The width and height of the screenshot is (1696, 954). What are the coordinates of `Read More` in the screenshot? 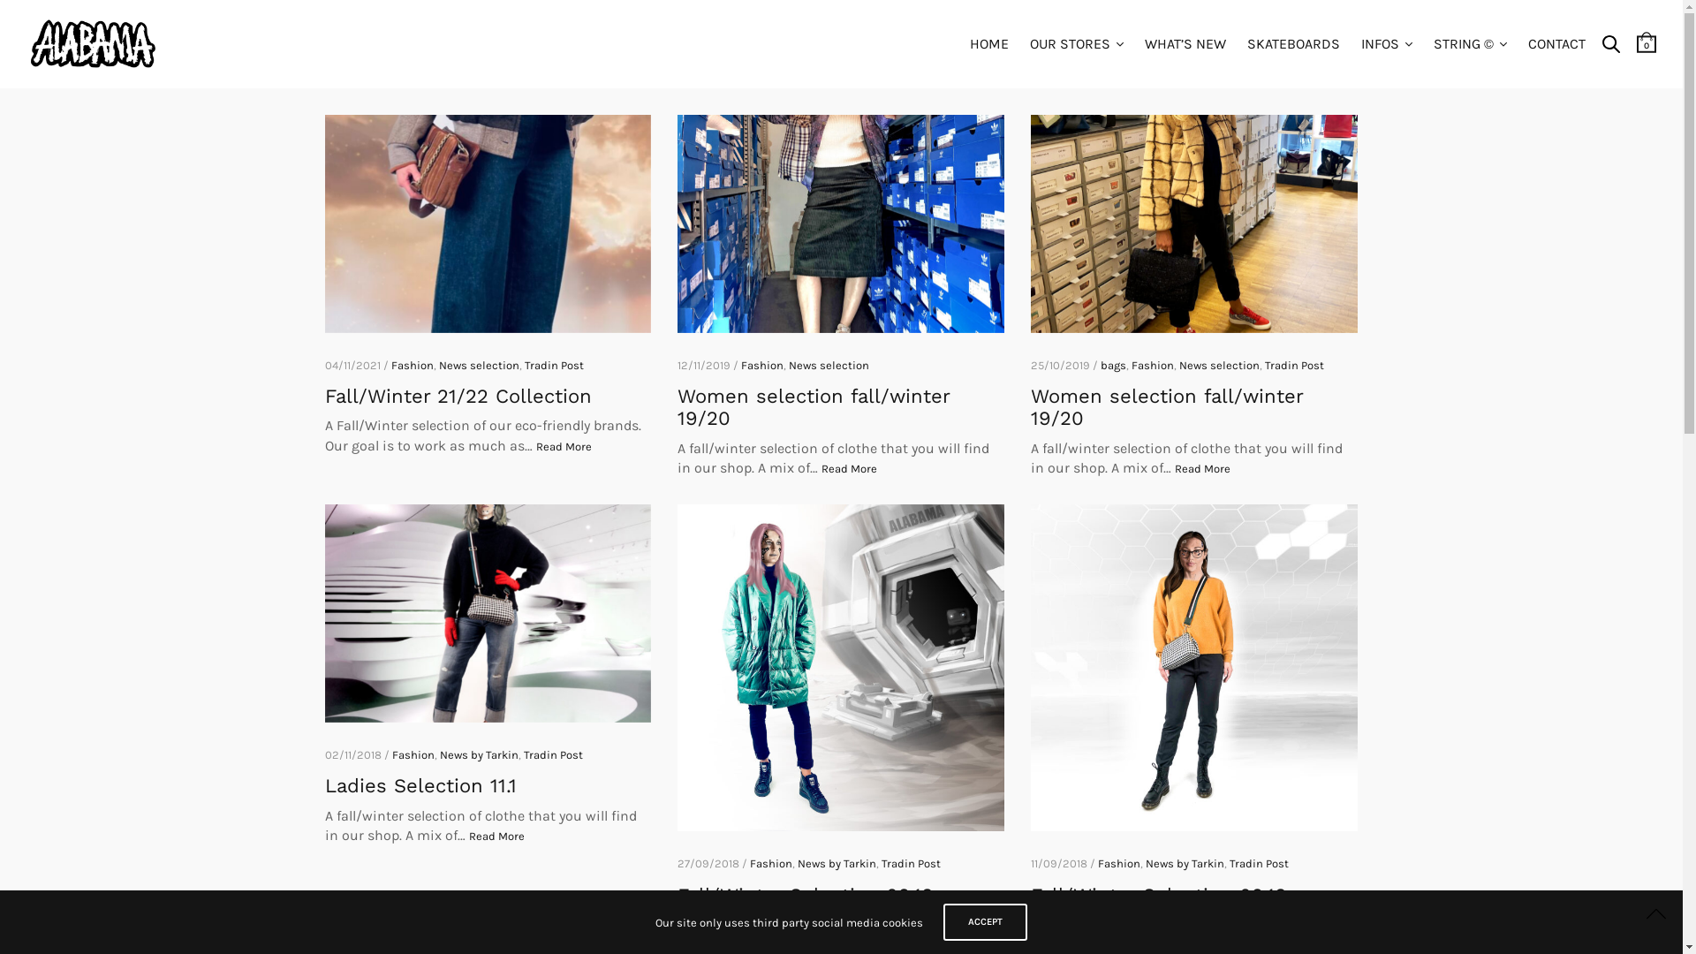 It's located at (850, 945).